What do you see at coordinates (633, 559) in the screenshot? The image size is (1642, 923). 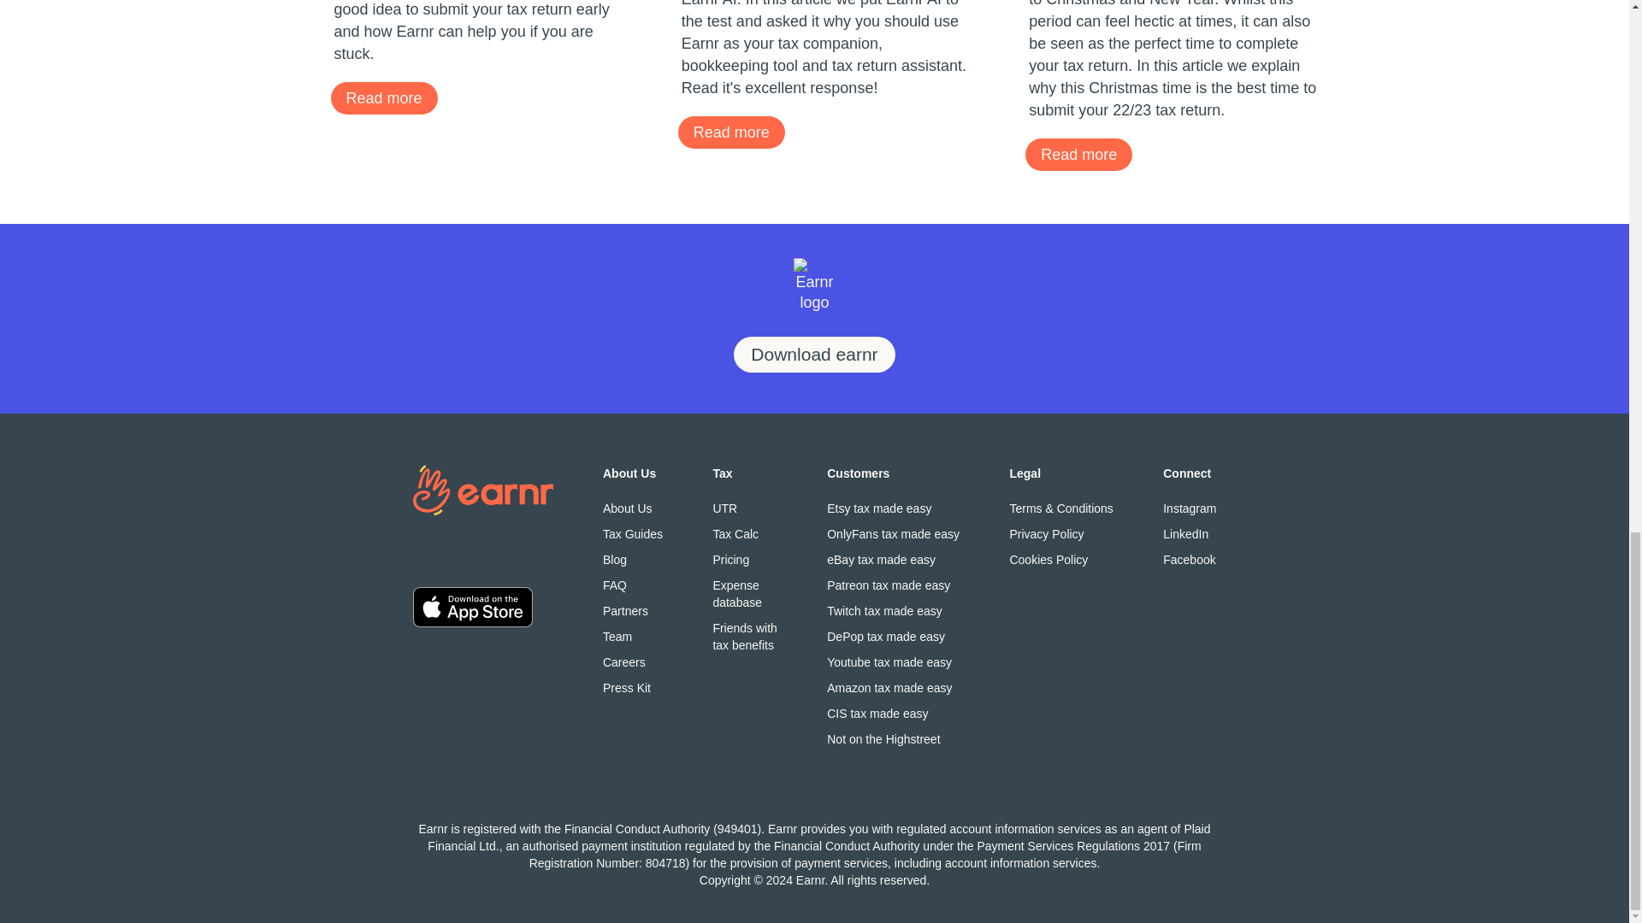 I see `Read more` at bounding box center [633, 559].